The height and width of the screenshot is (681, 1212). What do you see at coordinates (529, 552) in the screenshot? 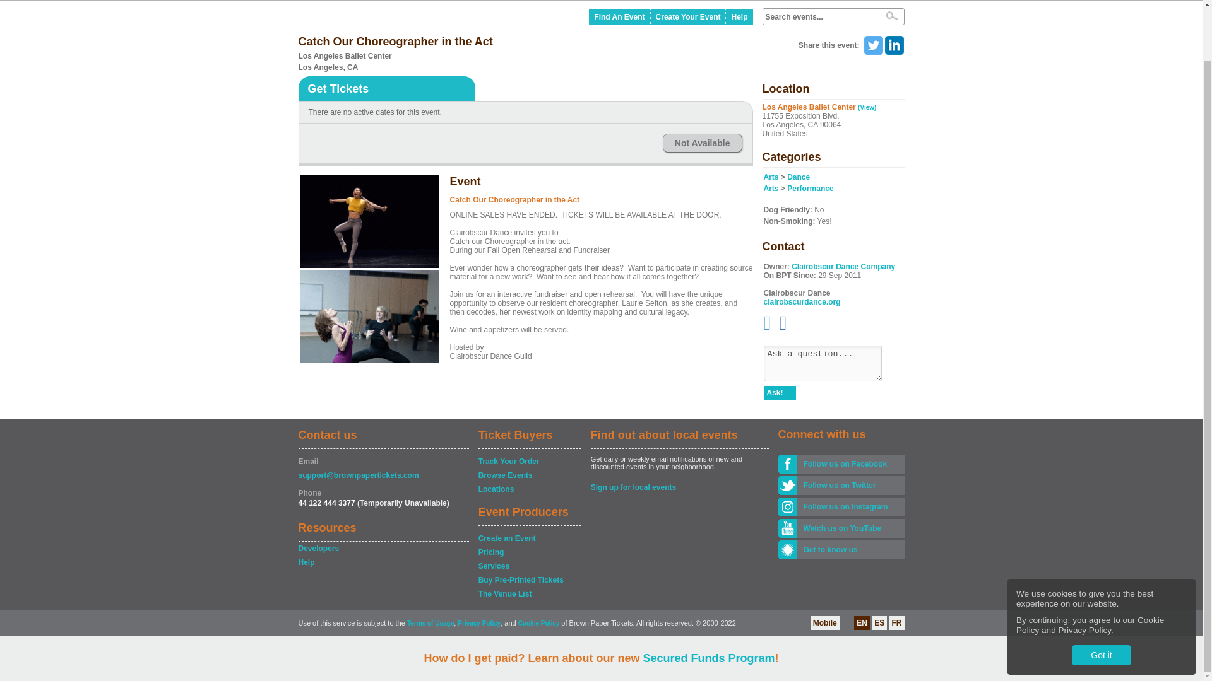
I see `Pricing` at bounding box center [529, 552].